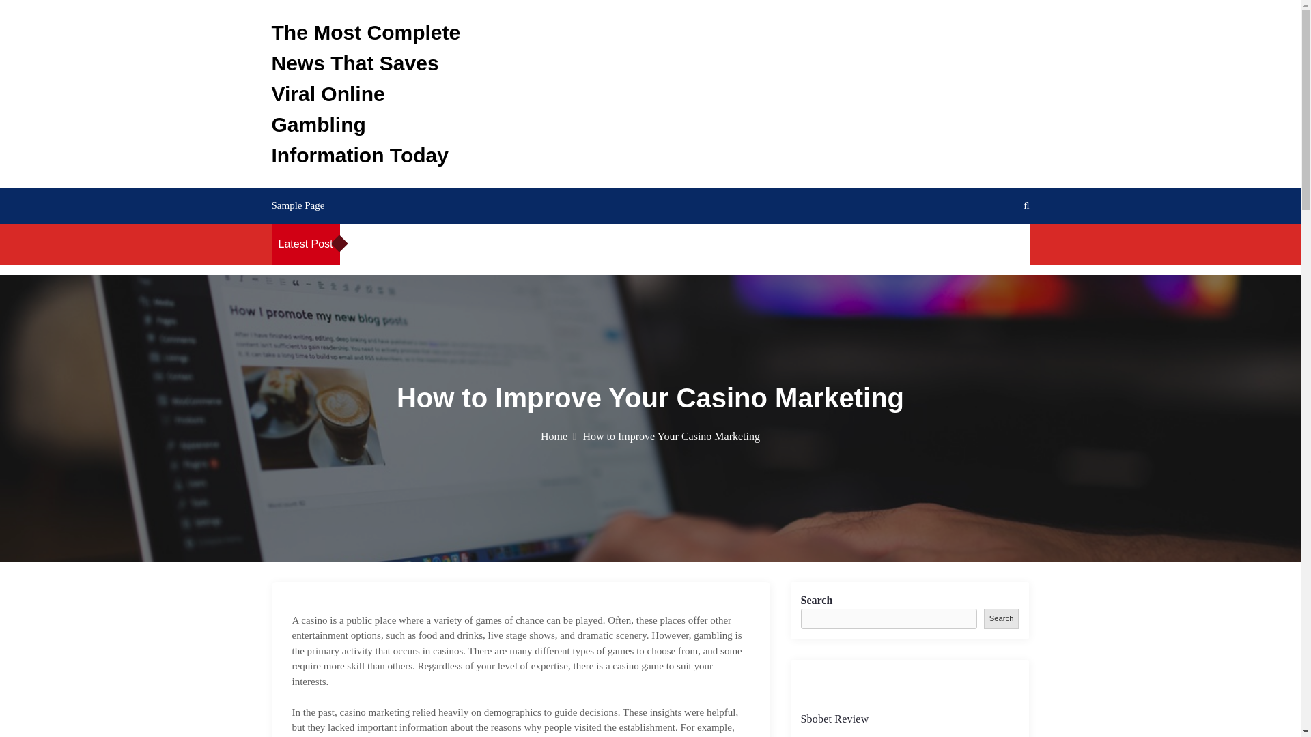 This screenshot has width=1311, height=737. I want to click on Sbobet Review, so click(882, 244).